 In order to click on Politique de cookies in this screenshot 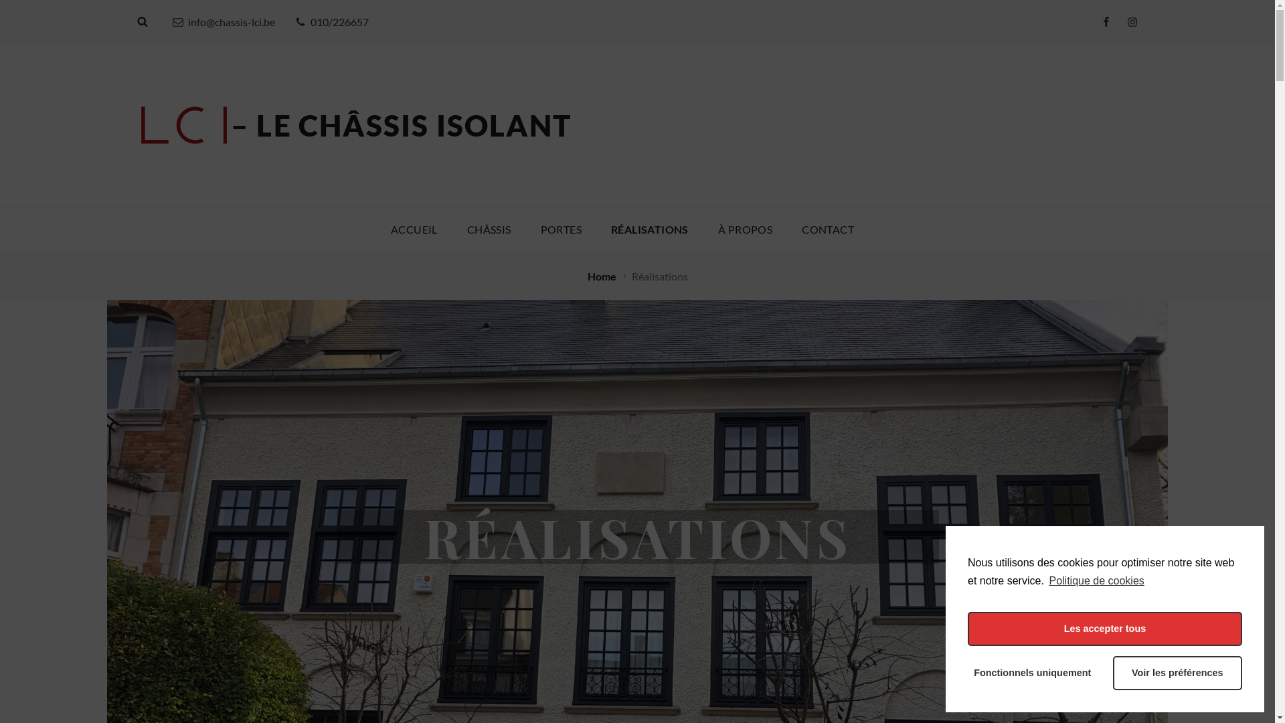, I will do `click(1096, 581)`.